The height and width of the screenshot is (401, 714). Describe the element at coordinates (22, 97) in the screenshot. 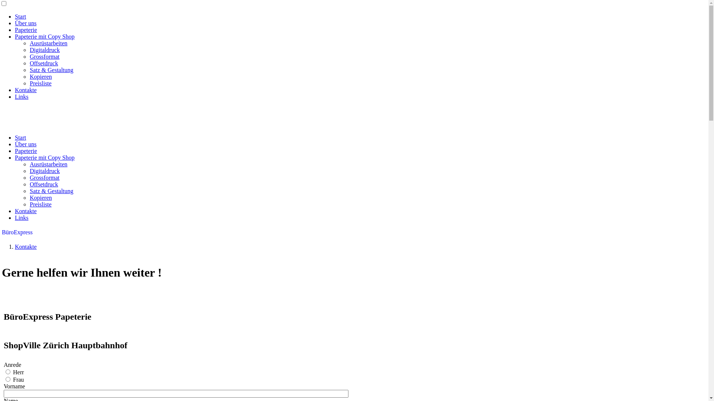

I see `Links` at that location.